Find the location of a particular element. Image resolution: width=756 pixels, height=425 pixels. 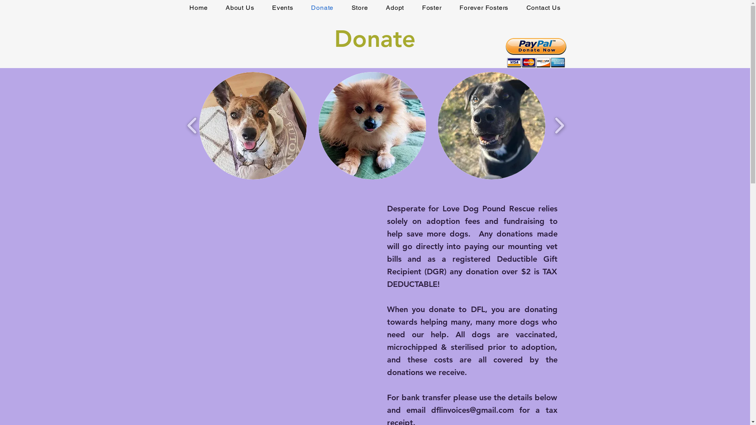

Contact Us is located at coordinates (543, 7).